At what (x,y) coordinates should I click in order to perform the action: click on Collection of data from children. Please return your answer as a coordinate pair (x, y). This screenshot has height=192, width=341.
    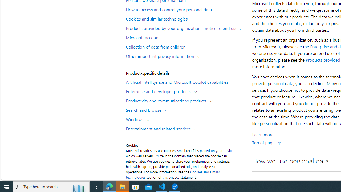
    Looking at the image, I should click on (185, 46).